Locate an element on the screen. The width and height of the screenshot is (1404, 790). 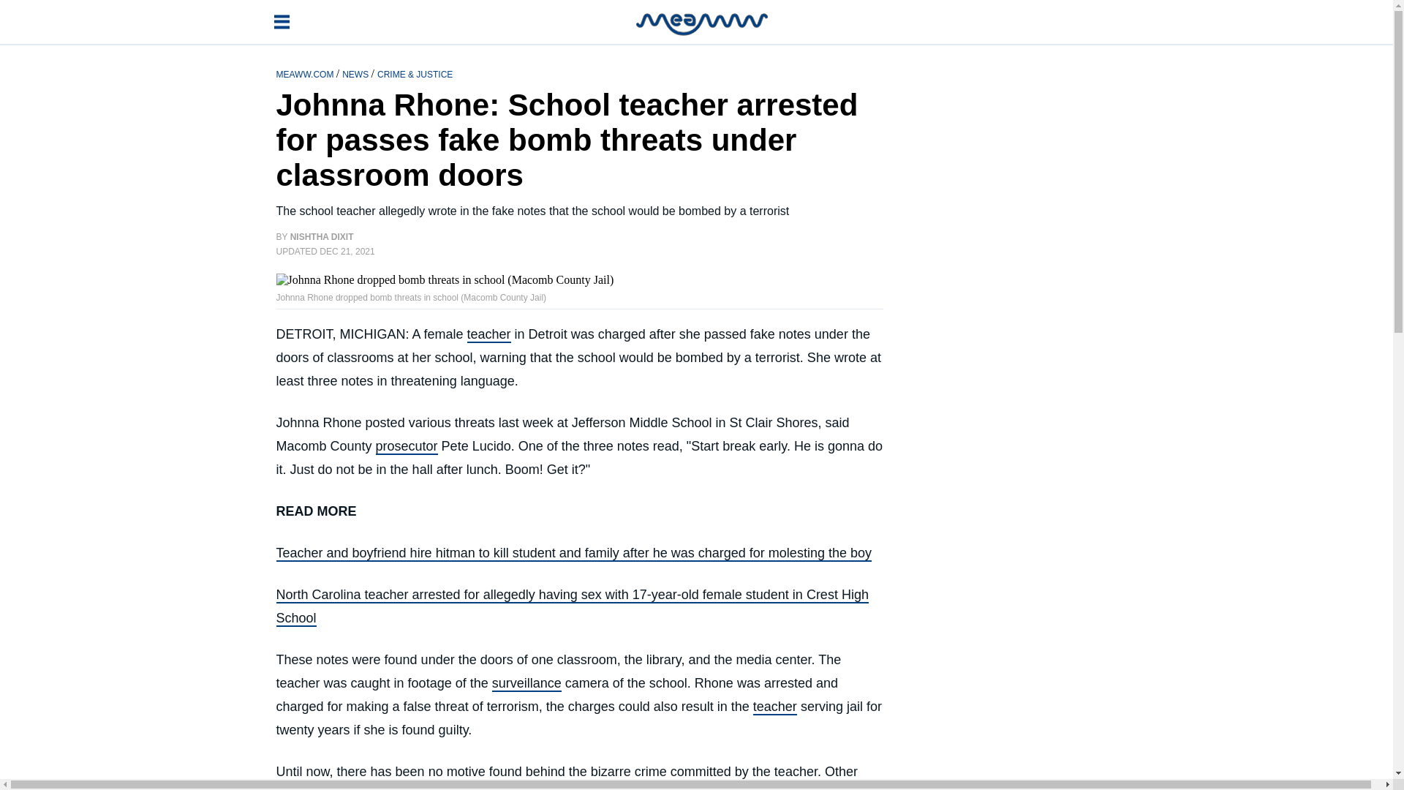
prosecutor is located at coordinates (407, 447).